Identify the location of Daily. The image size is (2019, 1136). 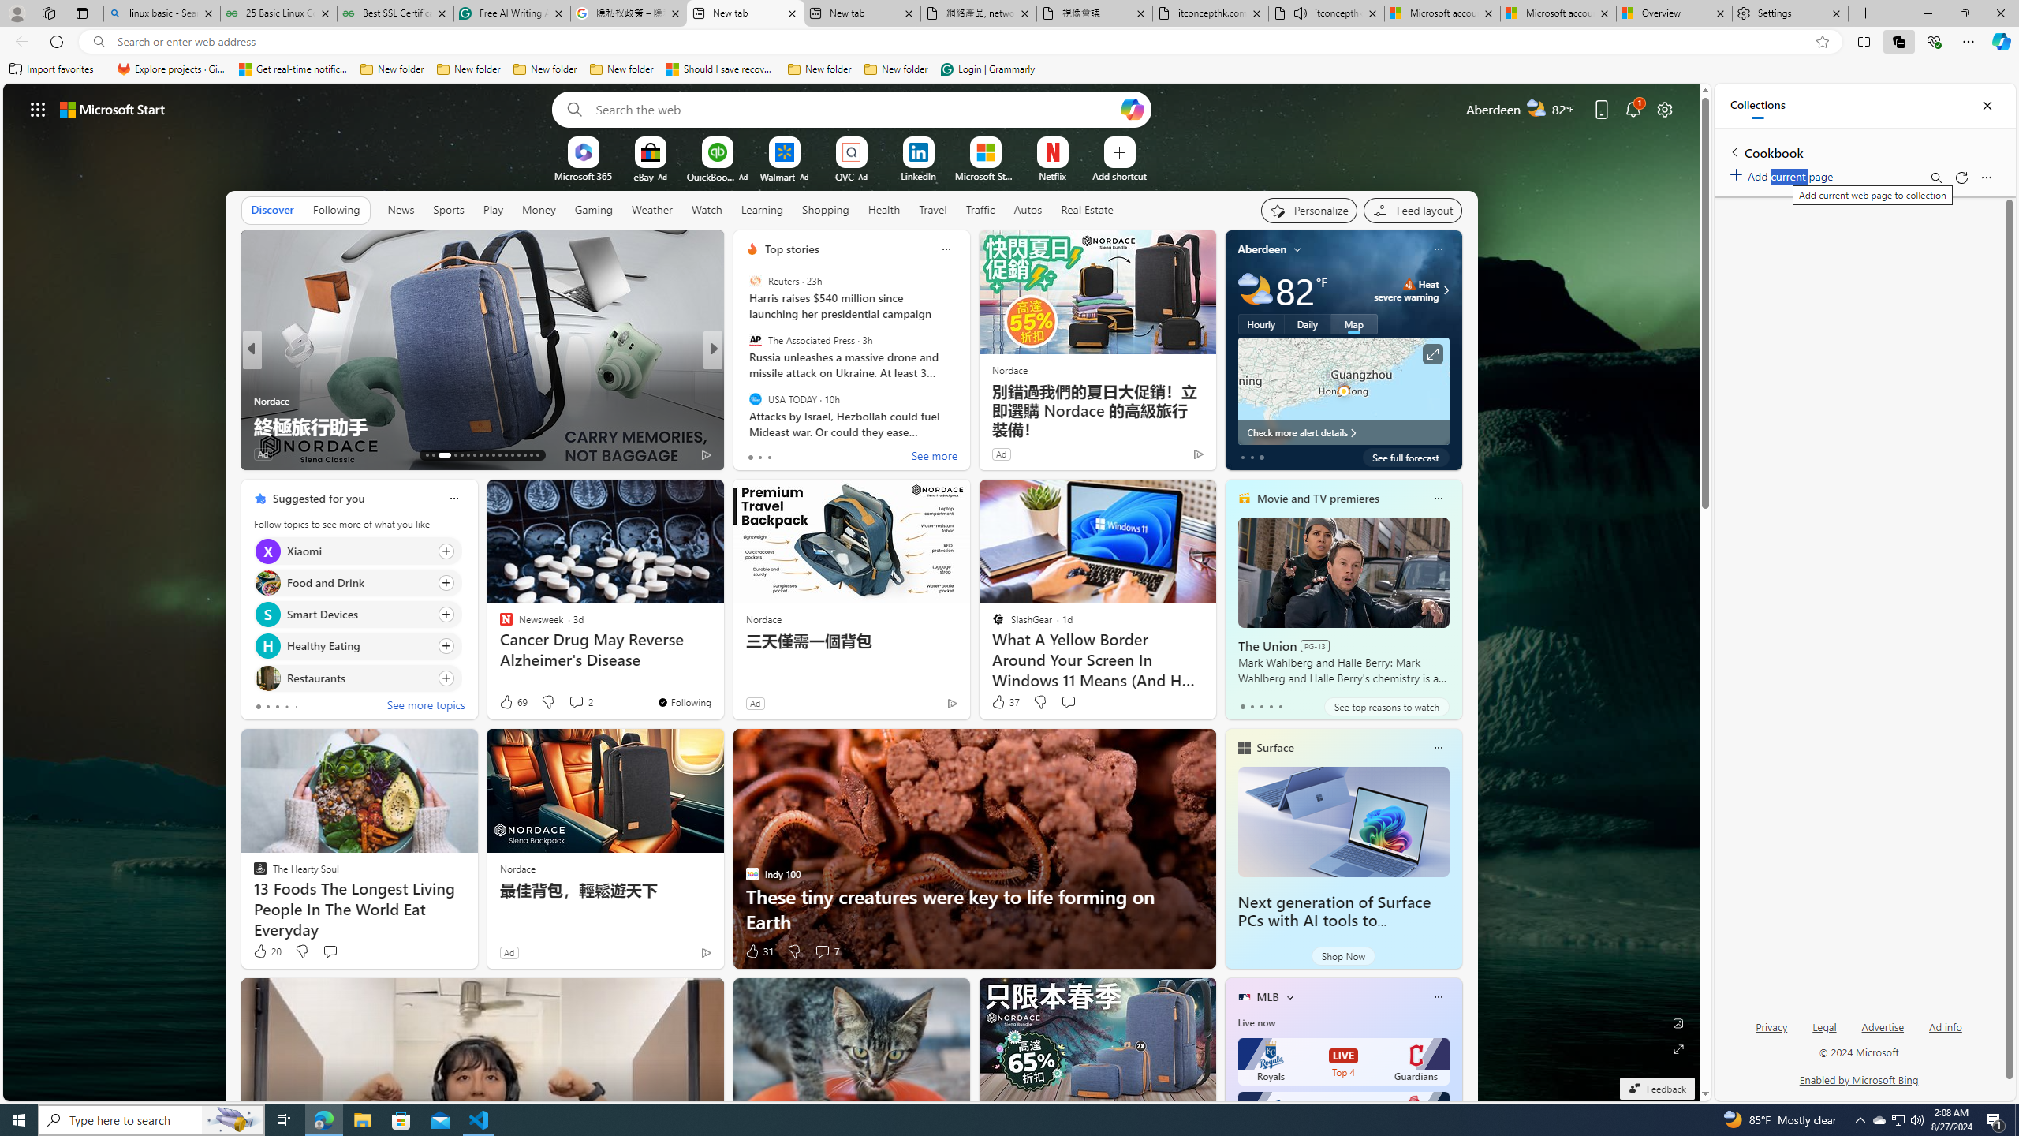
(1308, 323).